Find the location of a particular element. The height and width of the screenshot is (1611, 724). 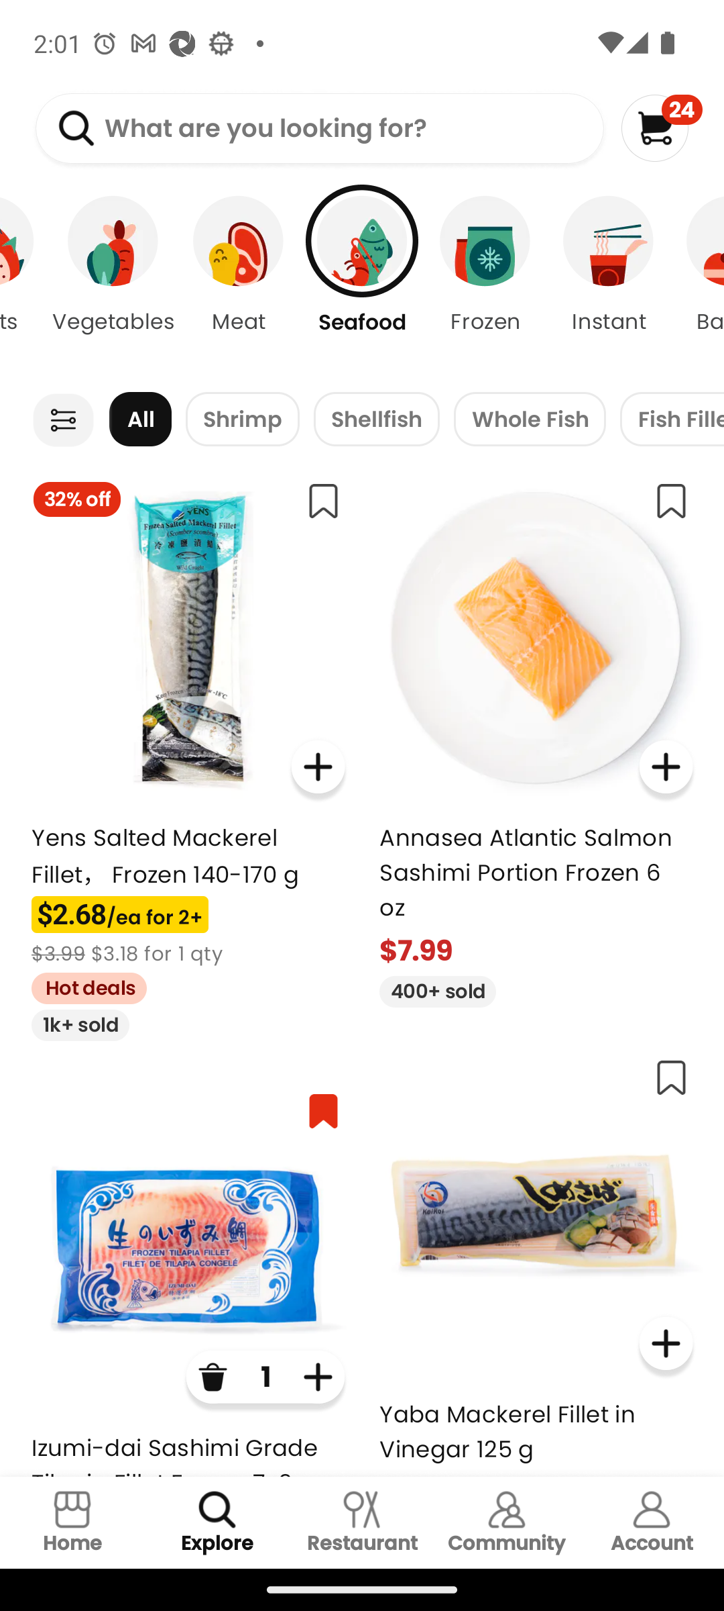

Shellfish is located at coordinates (376, 419).